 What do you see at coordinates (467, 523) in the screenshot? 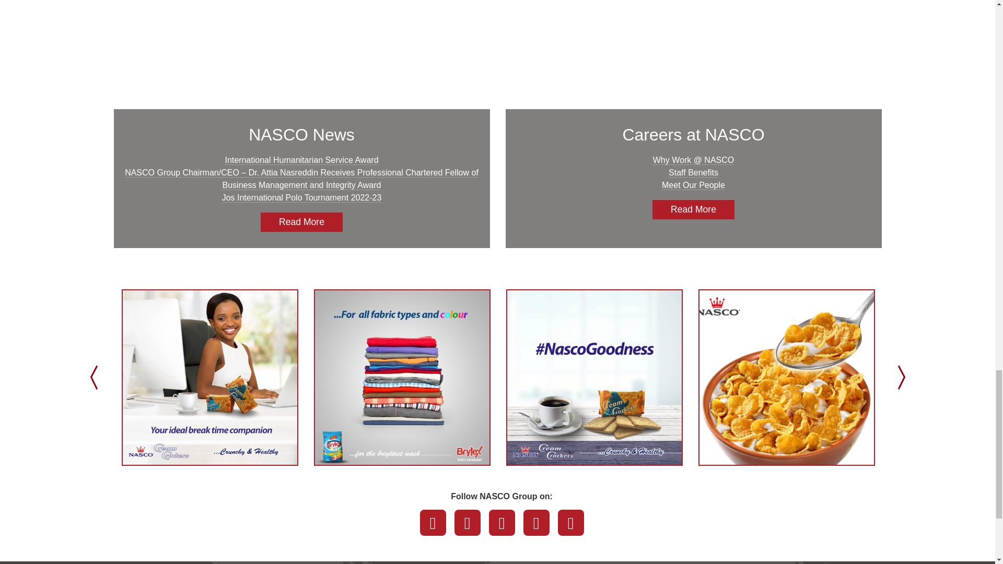
I see `Read our Tweets` at bounding box center [467, 523].